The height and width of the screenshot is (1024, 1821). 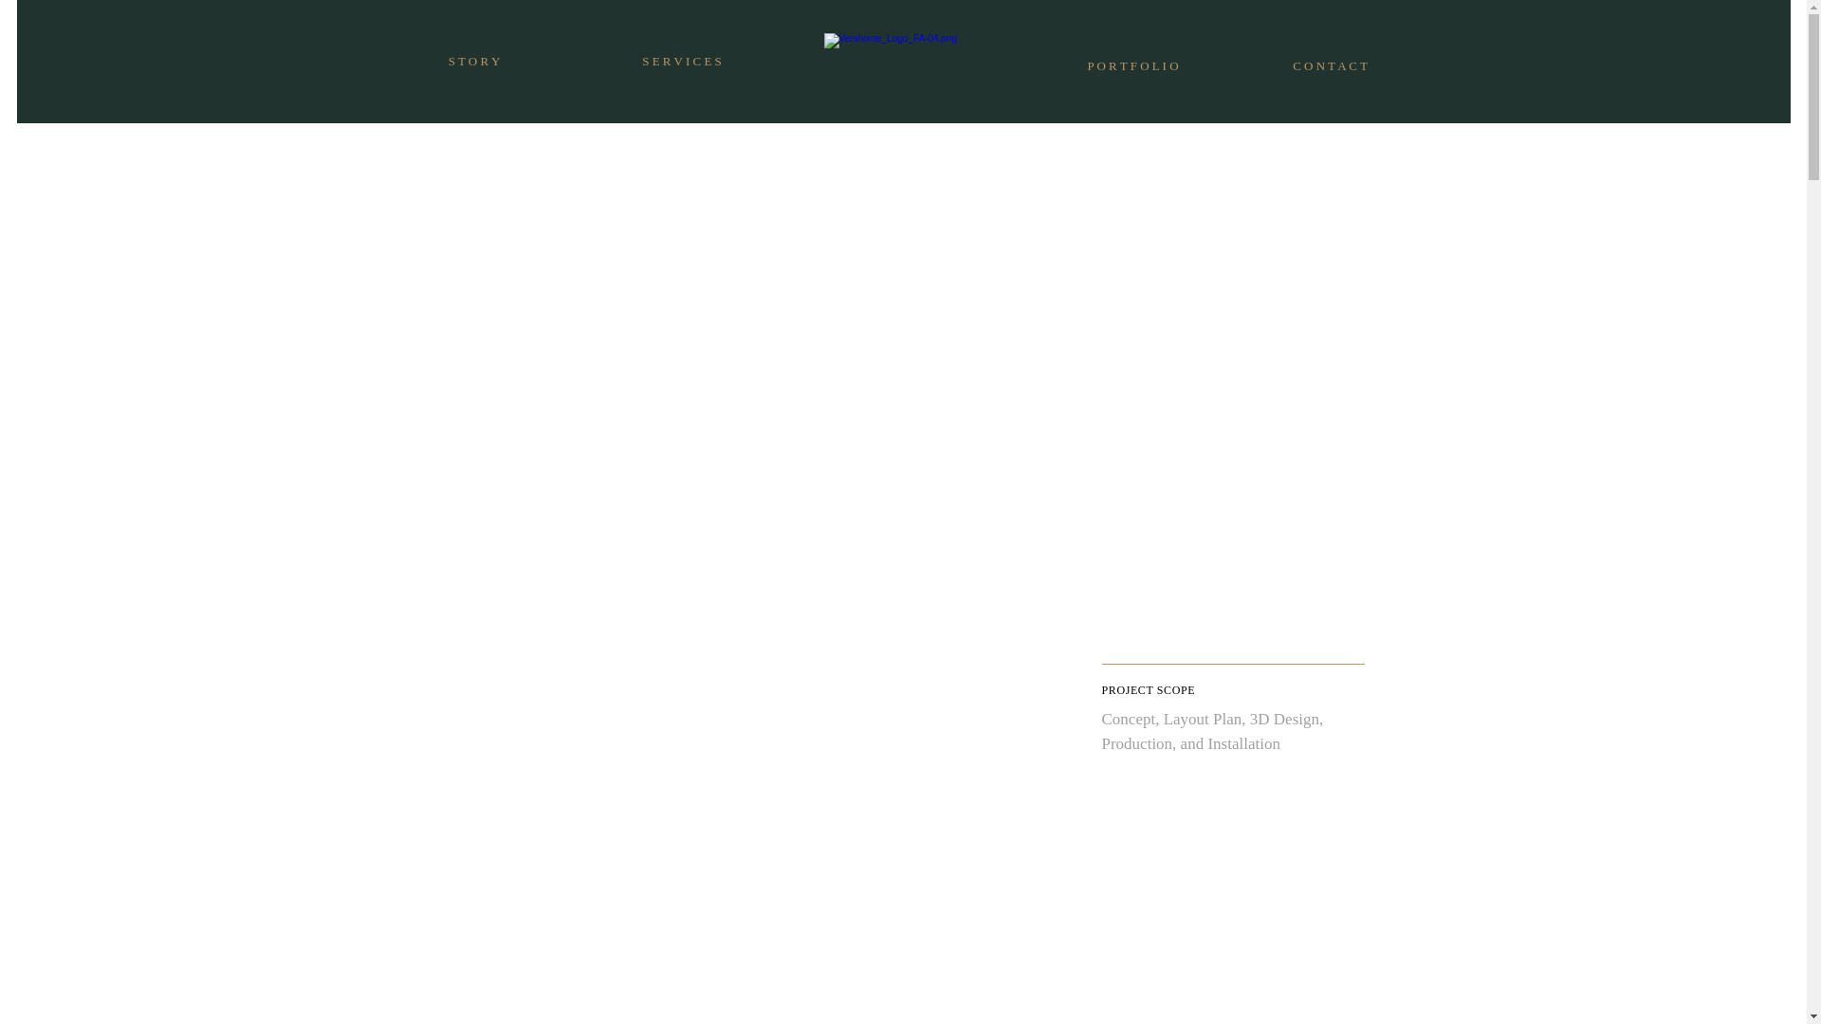 I want to click on P O R T F O L I O, so click(x=1132, y=65).